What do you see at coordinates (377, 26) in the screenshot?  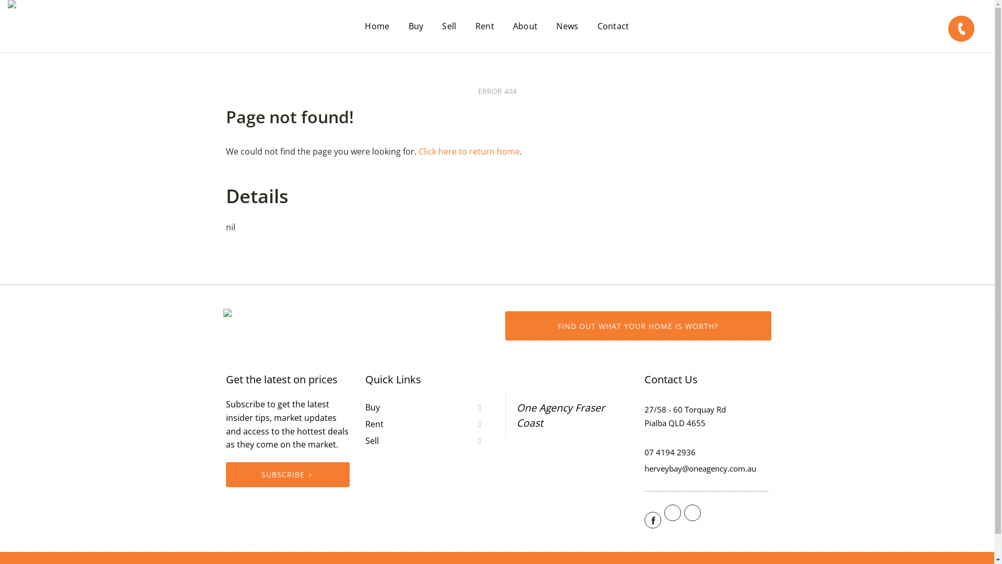 I see `Home` at bounding box center [377, 26].